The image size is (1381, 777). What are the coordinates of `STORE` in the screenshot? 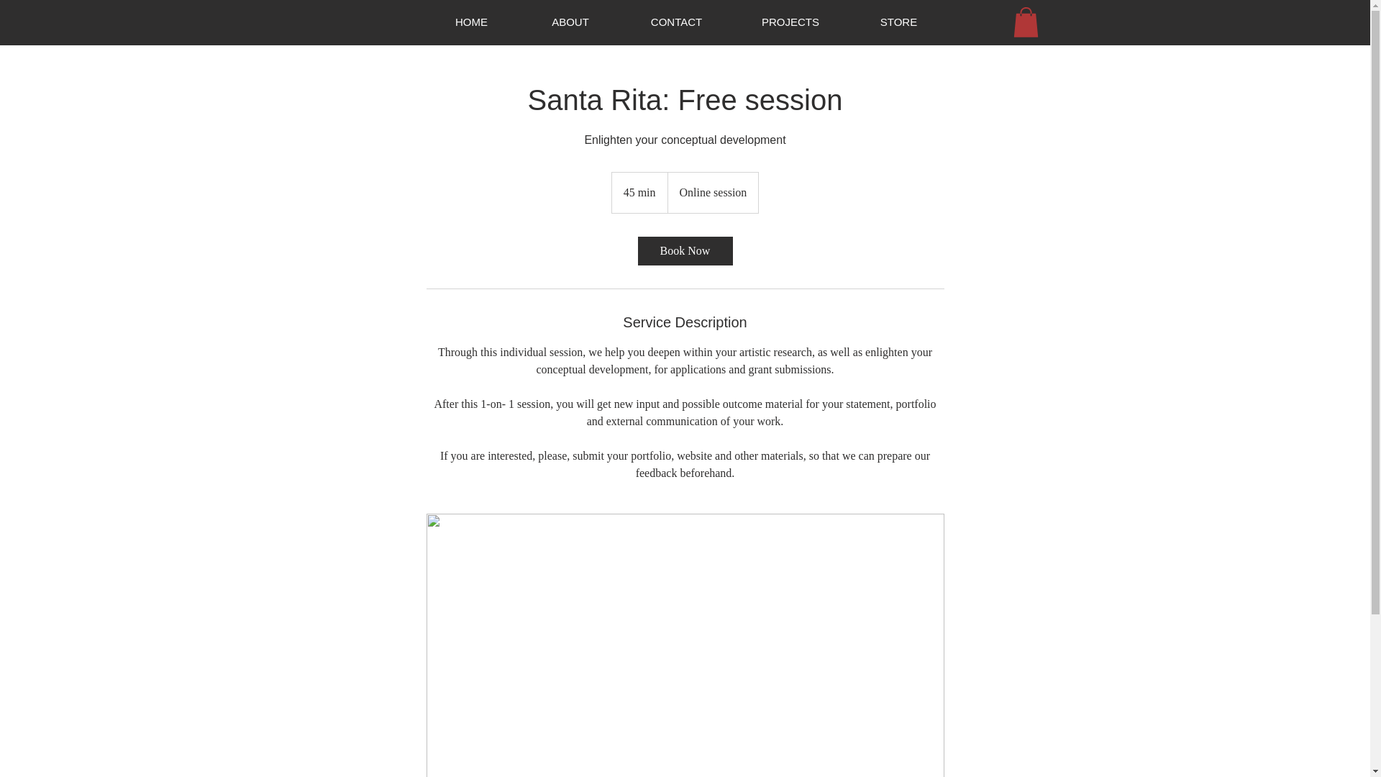 It's located at (898, 22).